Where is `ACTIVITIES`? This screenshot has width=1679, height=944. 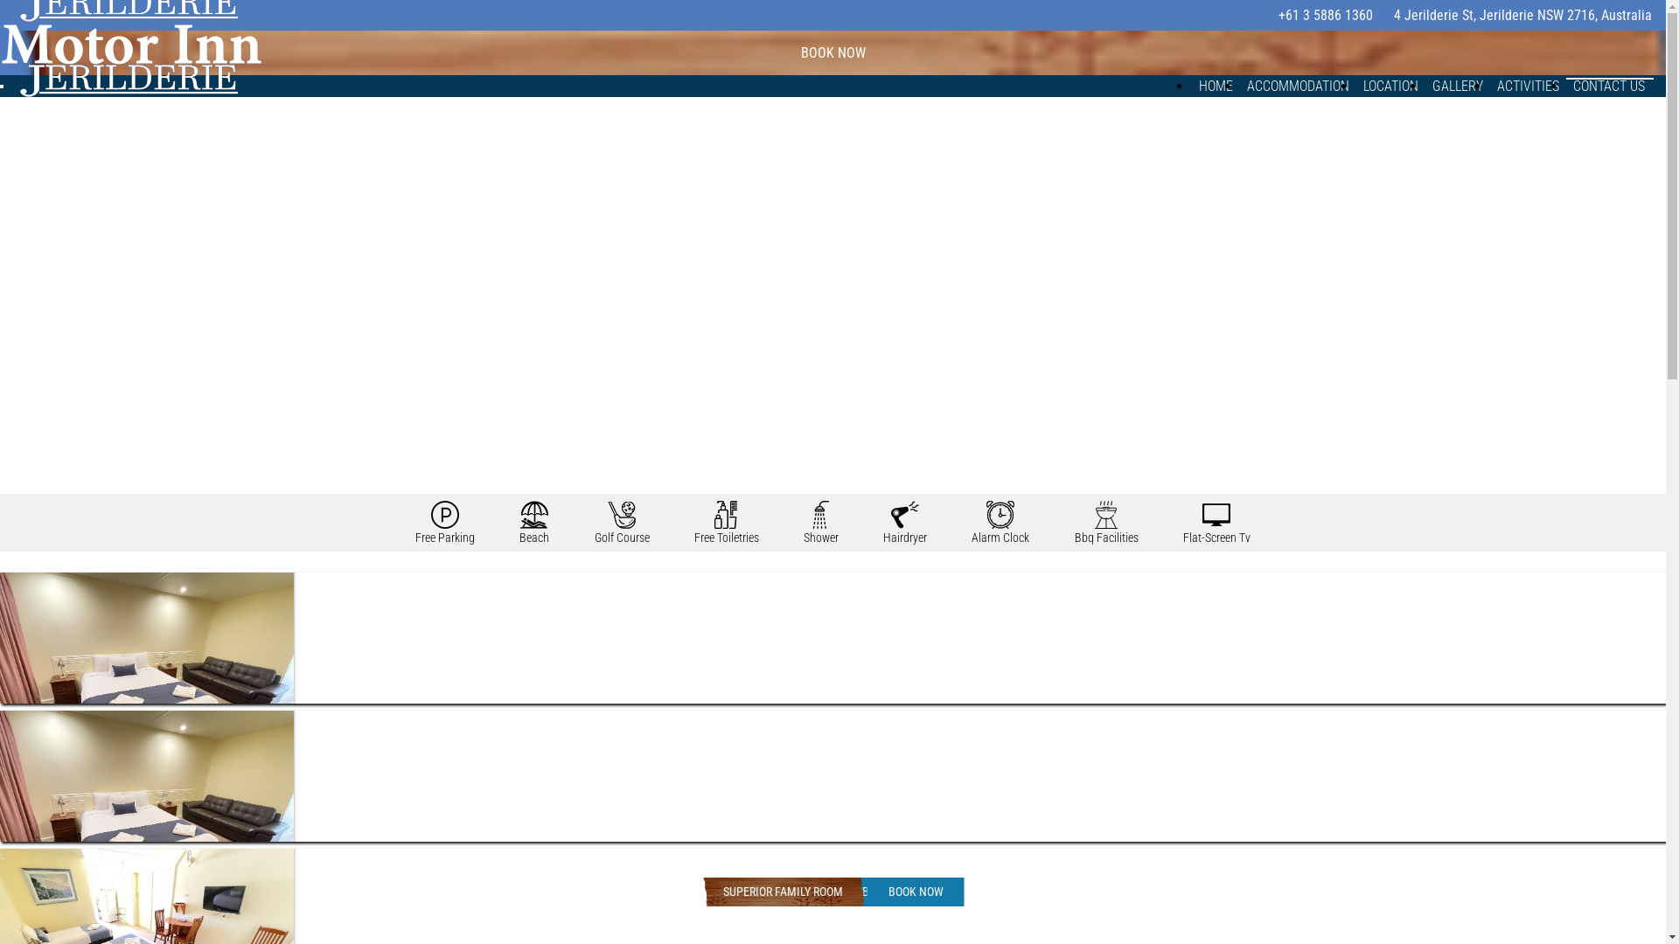
ACTIVITIES is located at coordinates (1529, 86).